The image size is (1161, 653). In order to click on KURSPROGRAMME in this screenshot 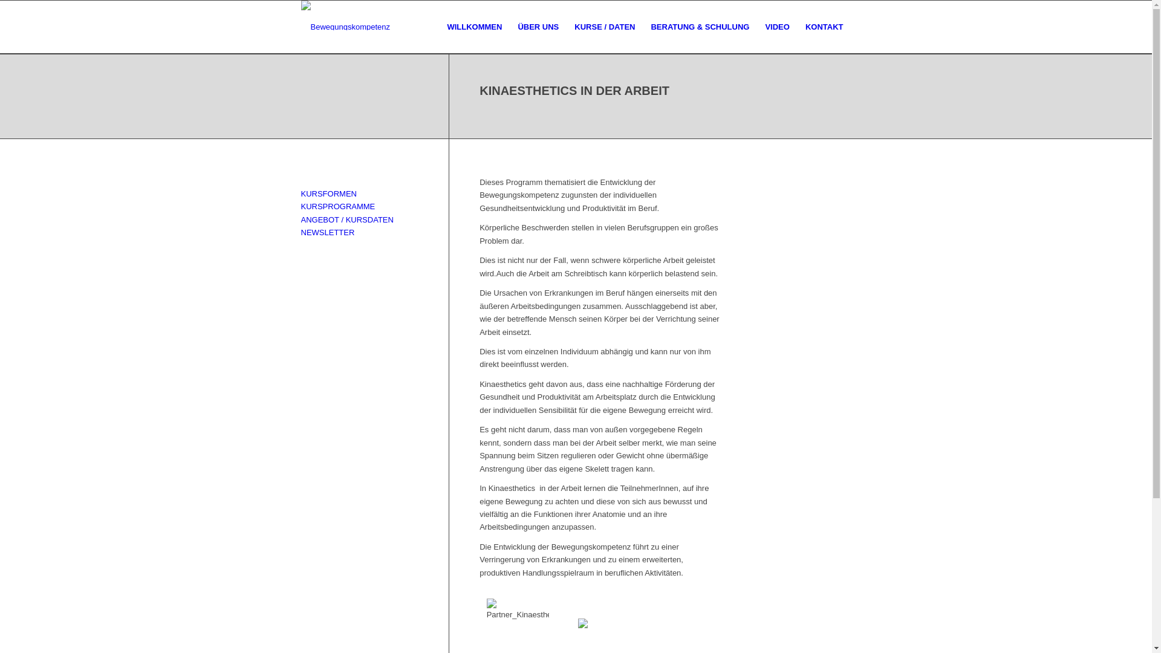, I will do `click(339, 207)`.